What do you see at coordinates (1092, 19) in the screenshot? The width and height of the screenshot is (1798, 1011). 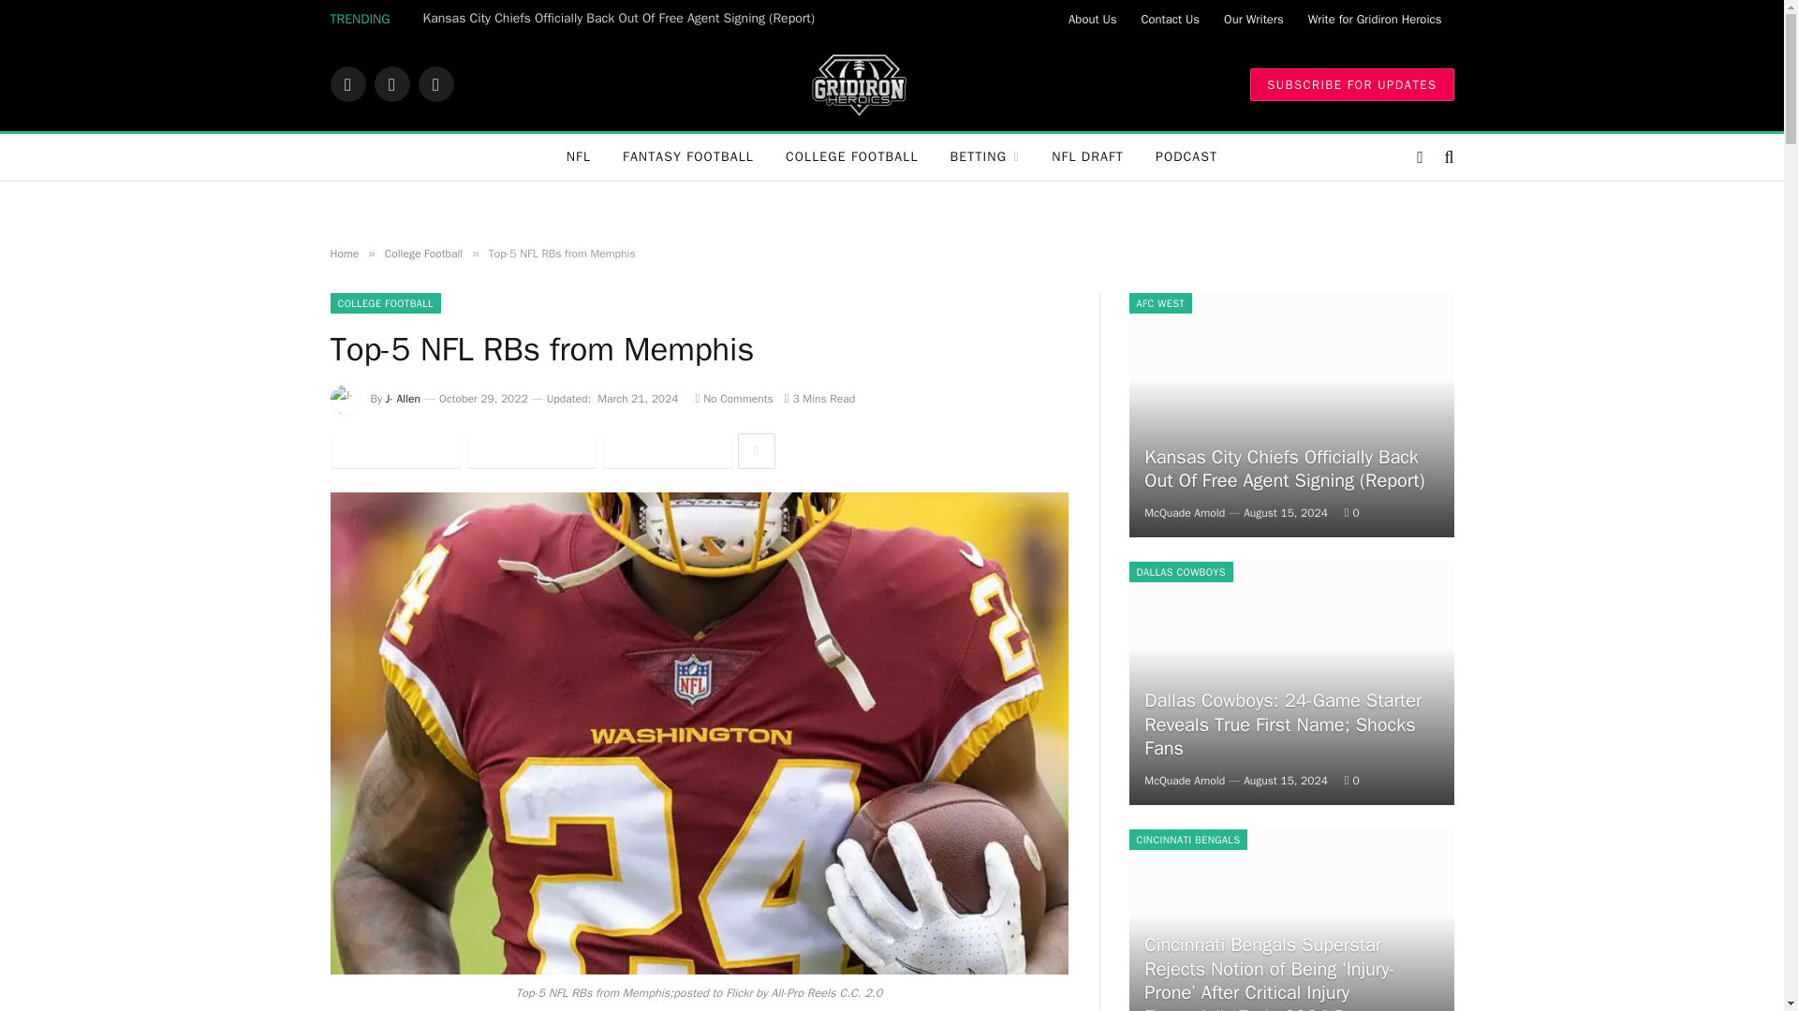 I see `About Us` at bounding box center [1092, 19].